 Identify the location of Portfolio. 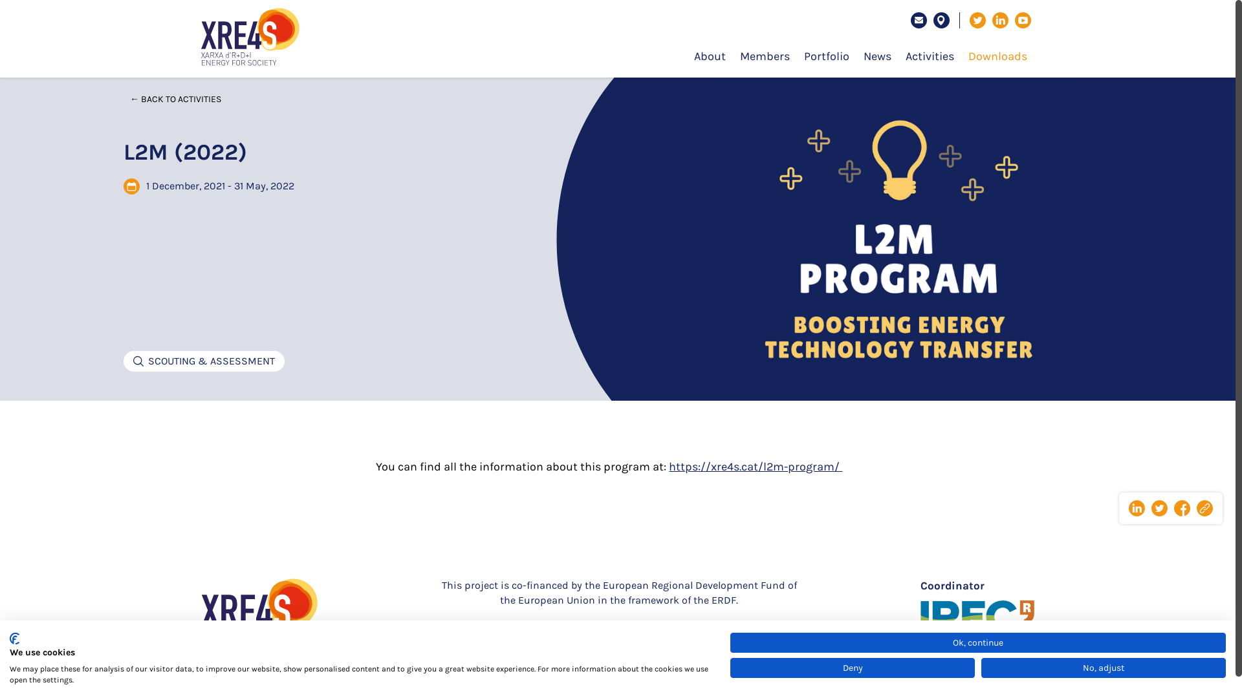
(827, 57).